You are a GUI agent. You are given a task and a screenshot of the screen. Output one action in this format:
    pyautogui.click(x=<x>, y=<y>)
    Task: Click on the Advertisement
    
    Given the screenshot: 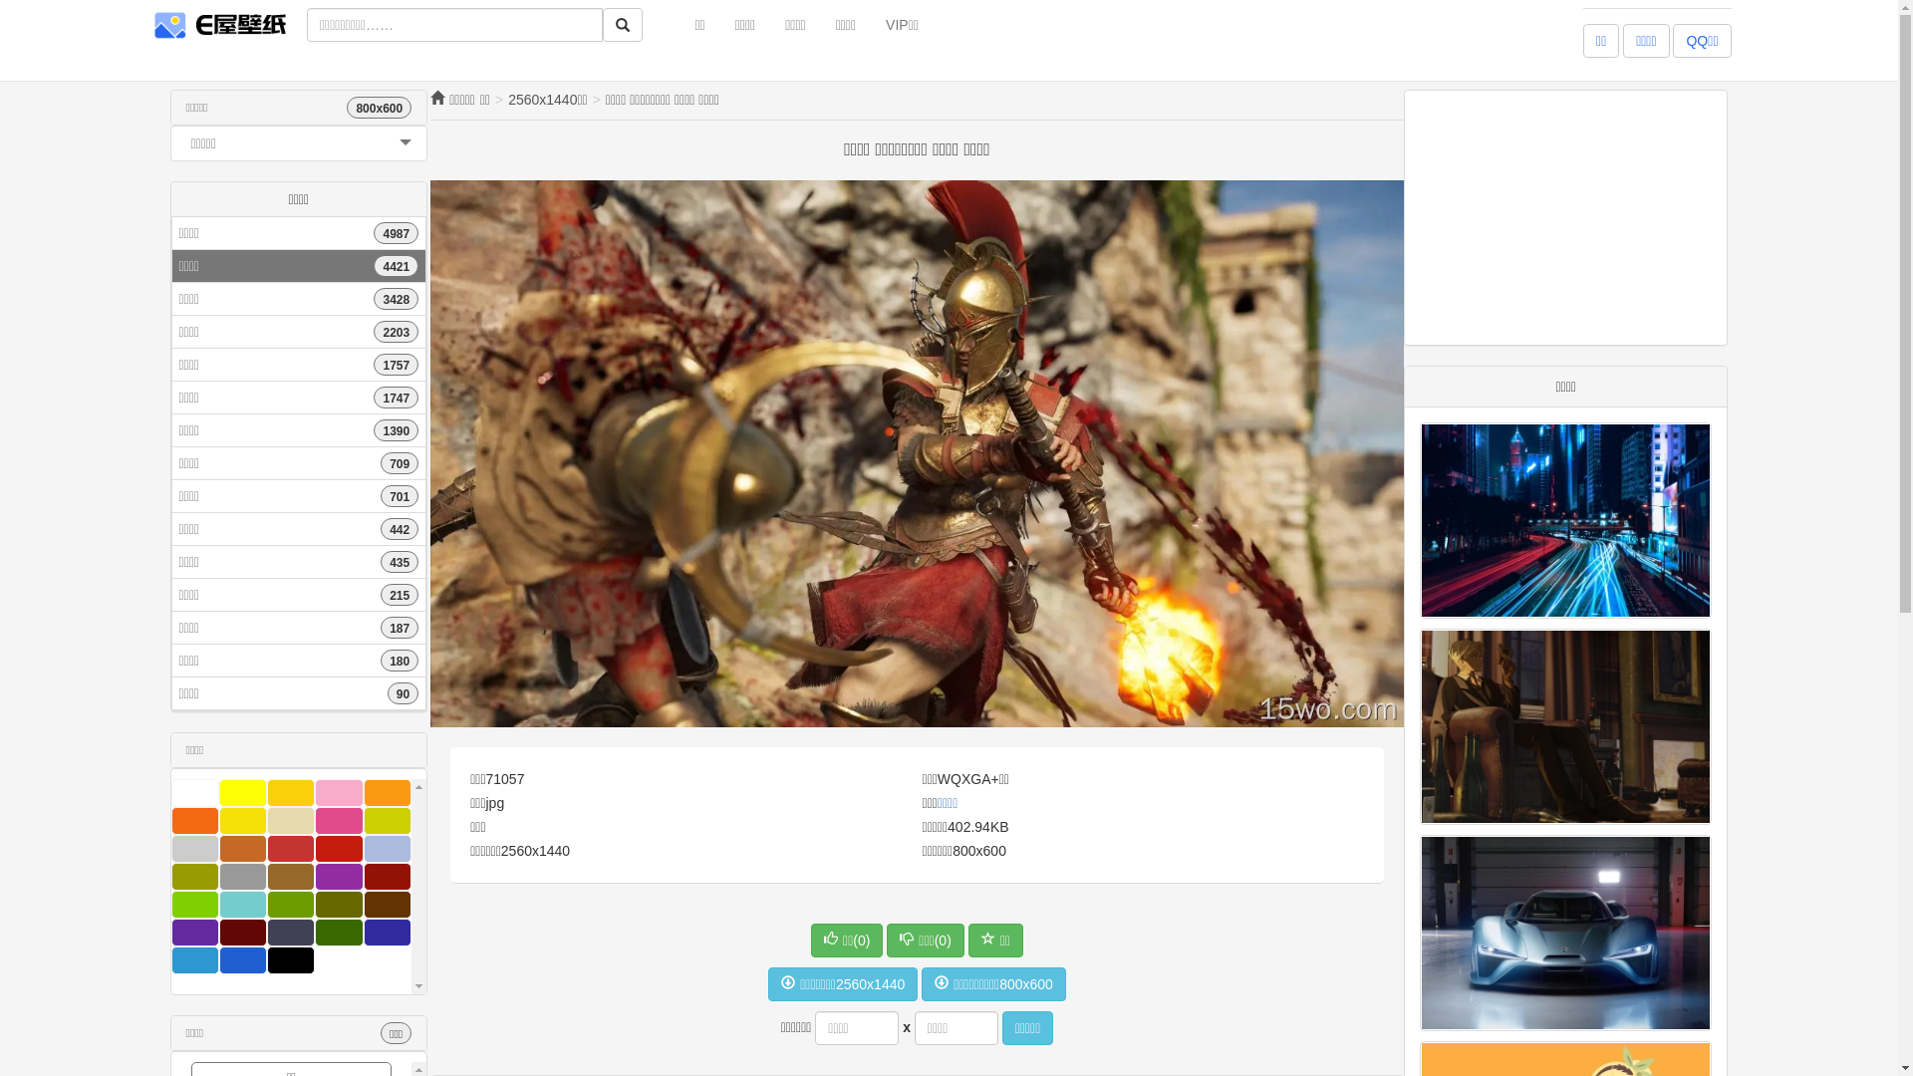 What is the action you would take?
    pyautogui.click(x=1554, y=215)
    